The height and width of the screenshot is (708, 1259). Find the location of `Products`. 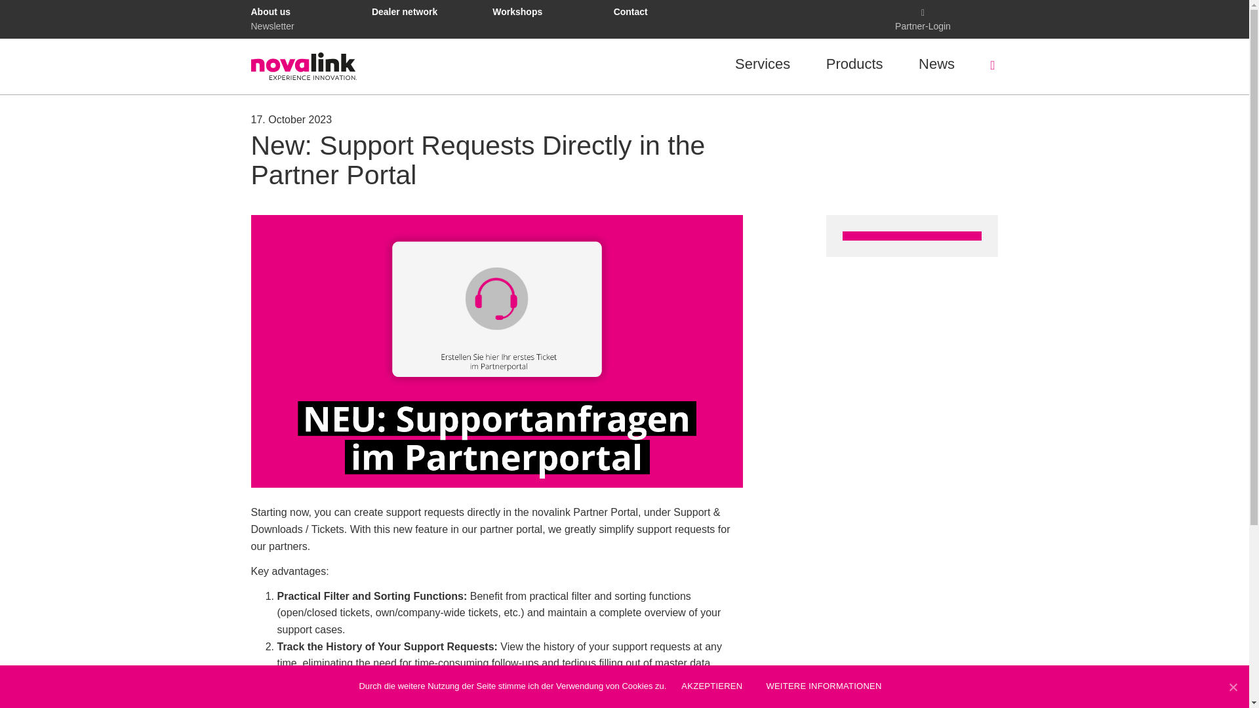

Products is located at coordinates (854, 64).